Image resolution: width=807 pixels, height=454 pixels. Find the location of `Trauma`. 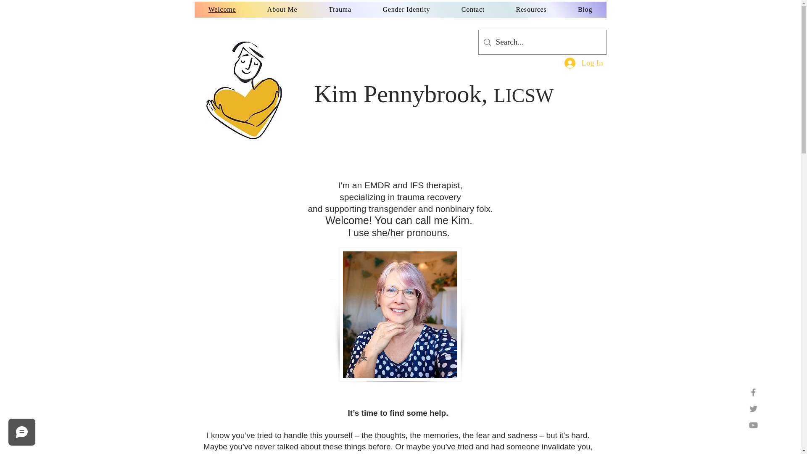

Trauma is located at coordinates (340, 10).